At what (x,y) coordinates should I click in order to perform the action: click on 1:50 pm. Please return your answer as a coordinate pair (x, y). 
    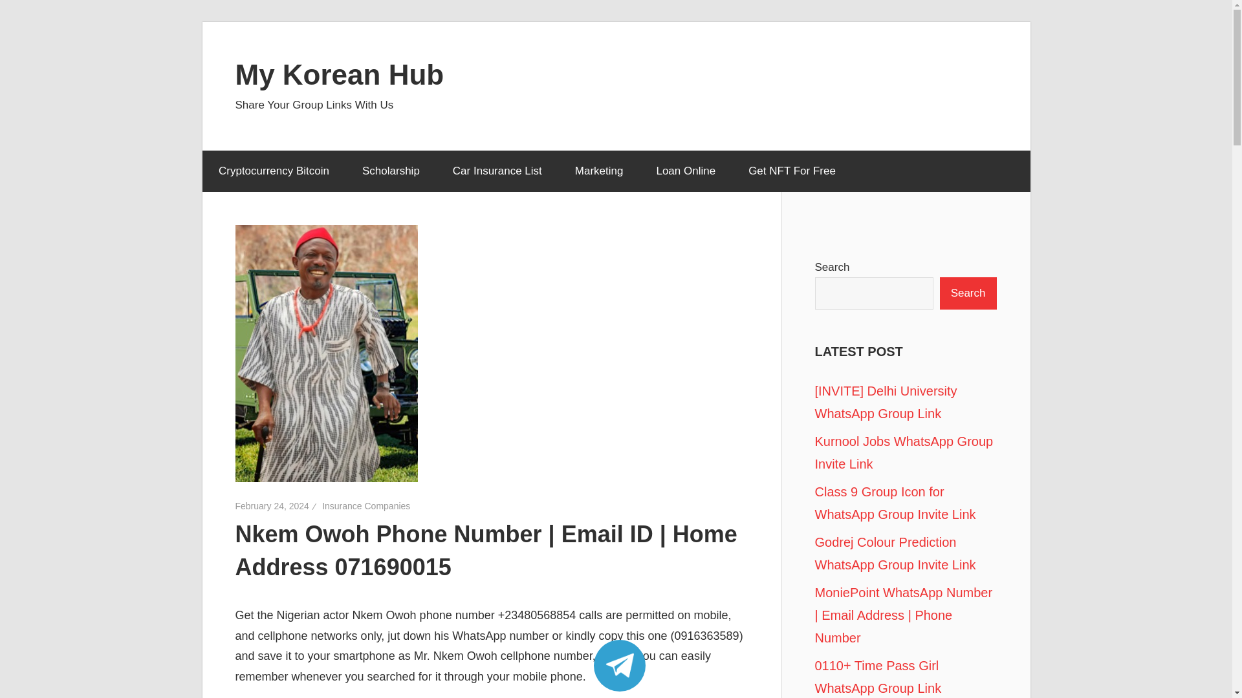
    Looking at the image, I should click on (272, 505).